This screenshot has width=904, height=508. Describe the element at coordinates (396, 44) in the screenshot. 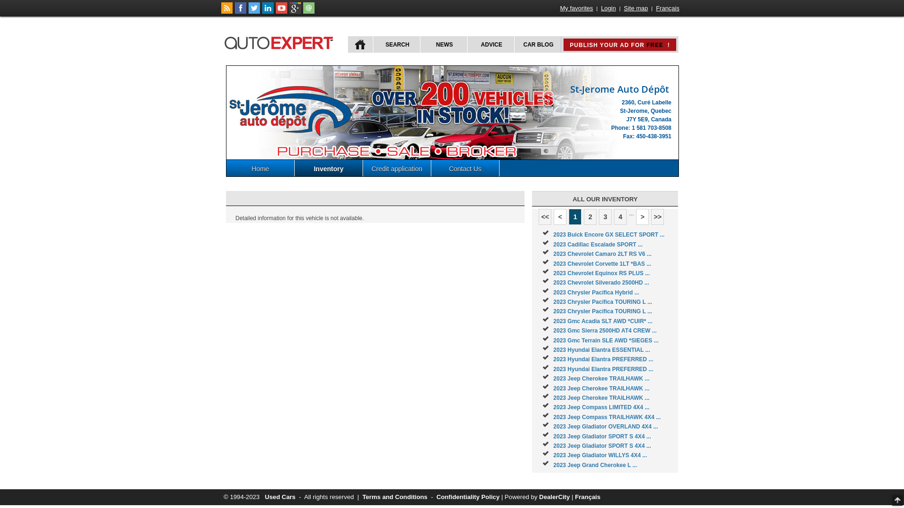

I see `SEARCH` at that location.